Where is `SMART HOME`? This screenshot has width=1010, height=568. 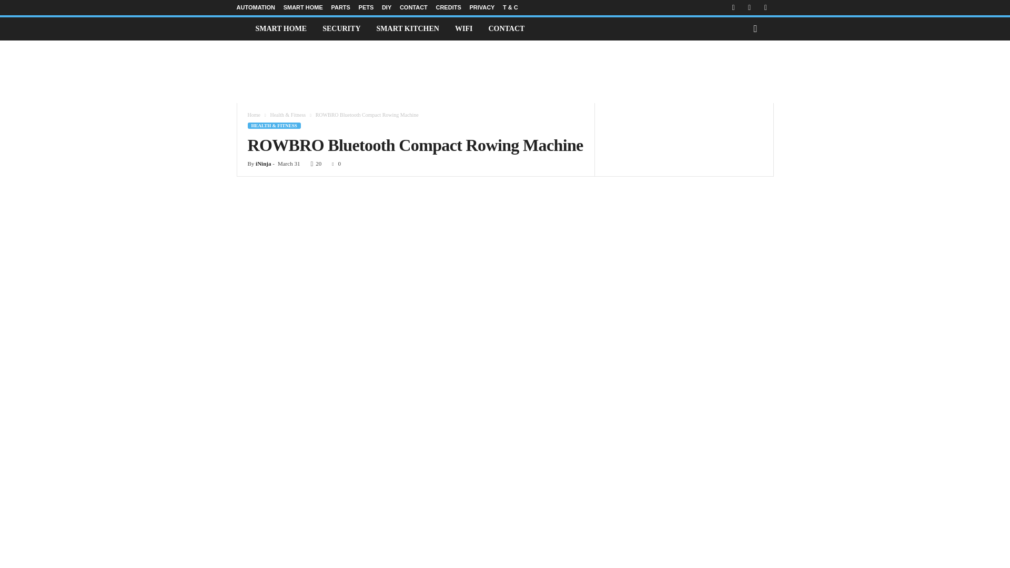 SMART HOME is located at coordinates (281, 28).